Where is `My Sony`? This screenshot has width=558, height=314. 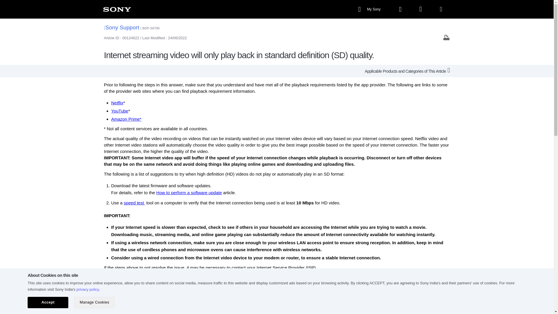 My Sony is located at coordinates (370, 9).